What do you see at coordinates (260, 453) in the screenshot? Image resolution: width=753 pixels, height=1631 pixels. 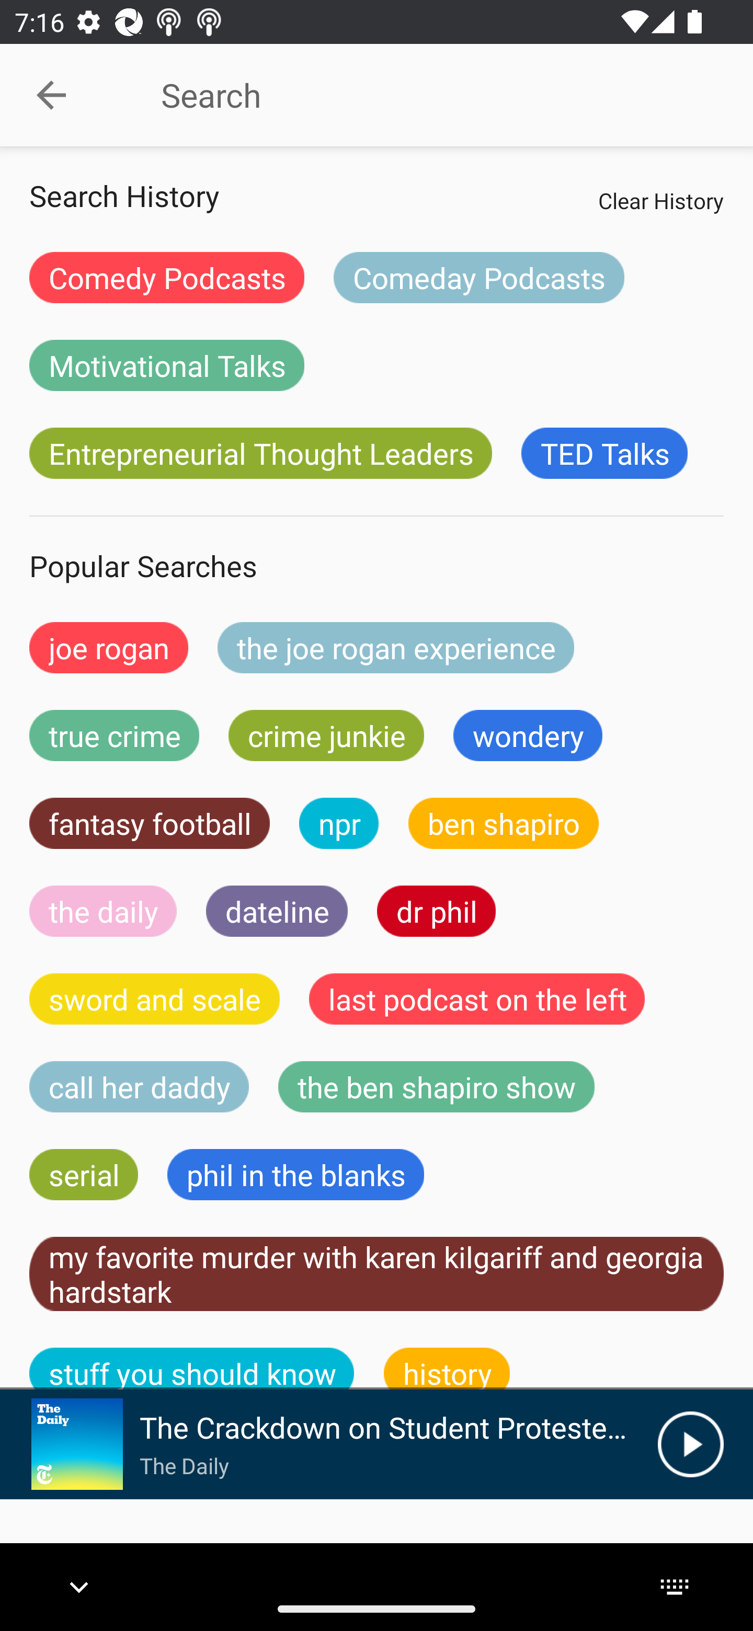 I see `Entrepreneurial Thought Leaders` at bounding box center [260, 453].